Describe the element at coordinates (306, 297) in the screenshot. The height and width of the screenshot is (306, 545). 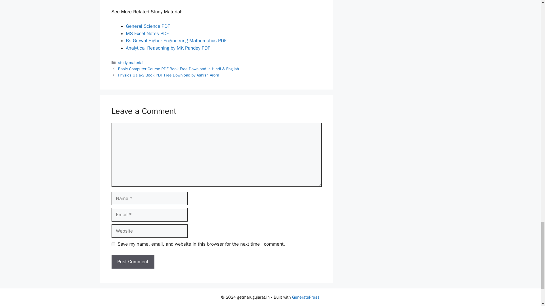
I see `GeneratePress` at that location.